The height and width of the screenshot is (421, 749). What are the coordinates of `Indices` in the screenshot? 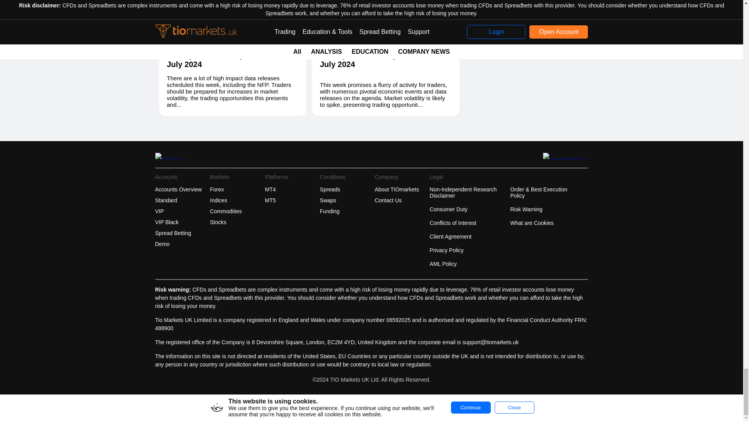 It's located at (236, 200).